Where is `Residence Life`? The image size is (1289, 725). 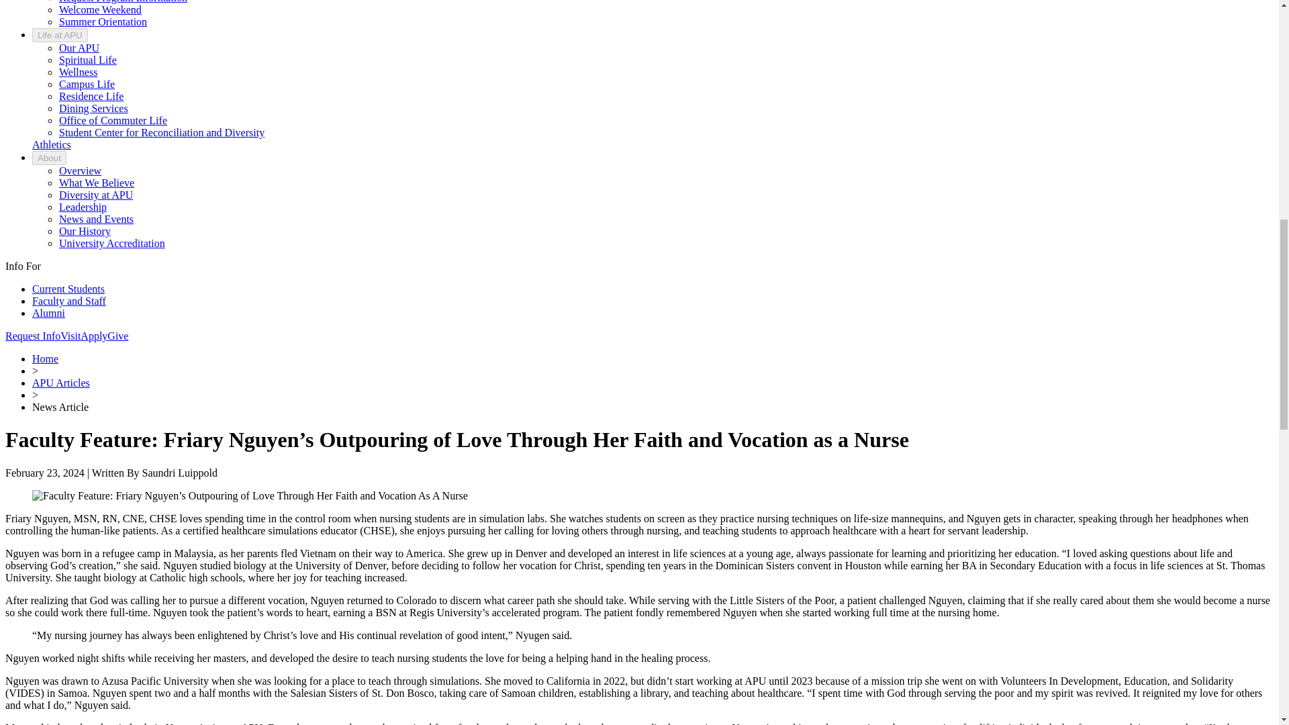
Residence Life is located at coordinates (91, 97).